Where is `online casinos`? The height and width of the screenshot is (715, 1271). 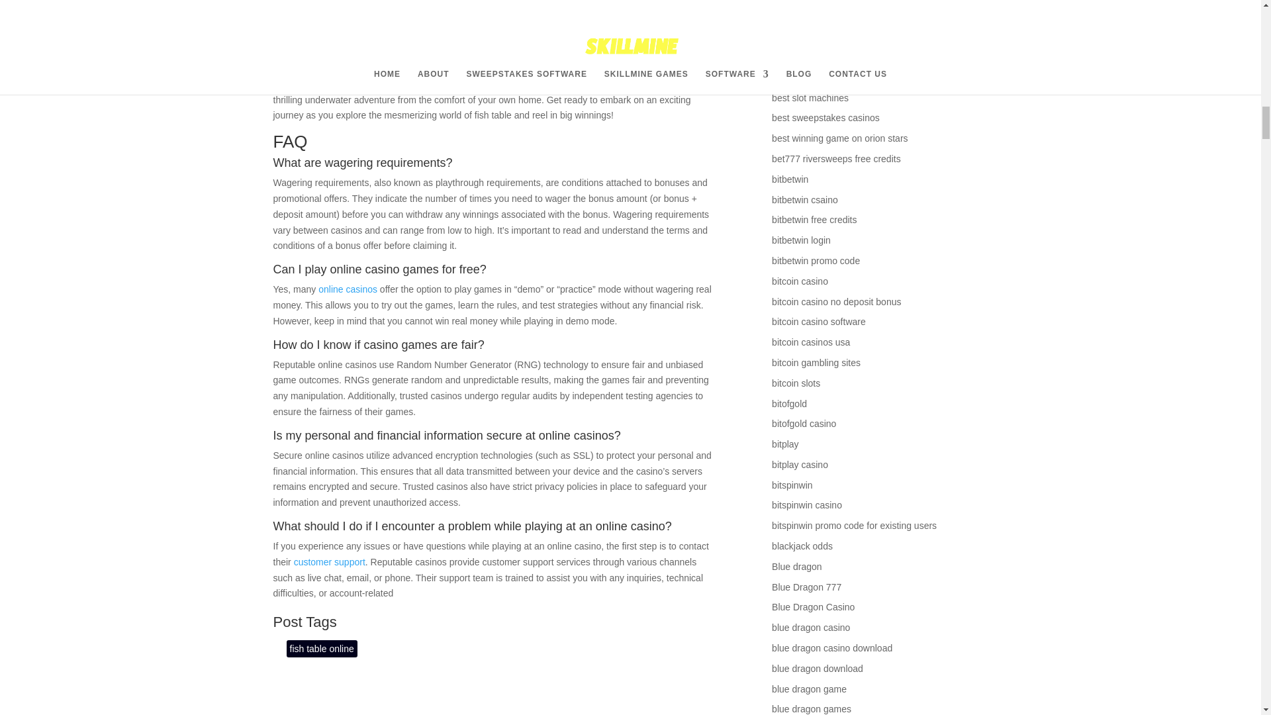 online casinos is located at coordinates (348, 289).